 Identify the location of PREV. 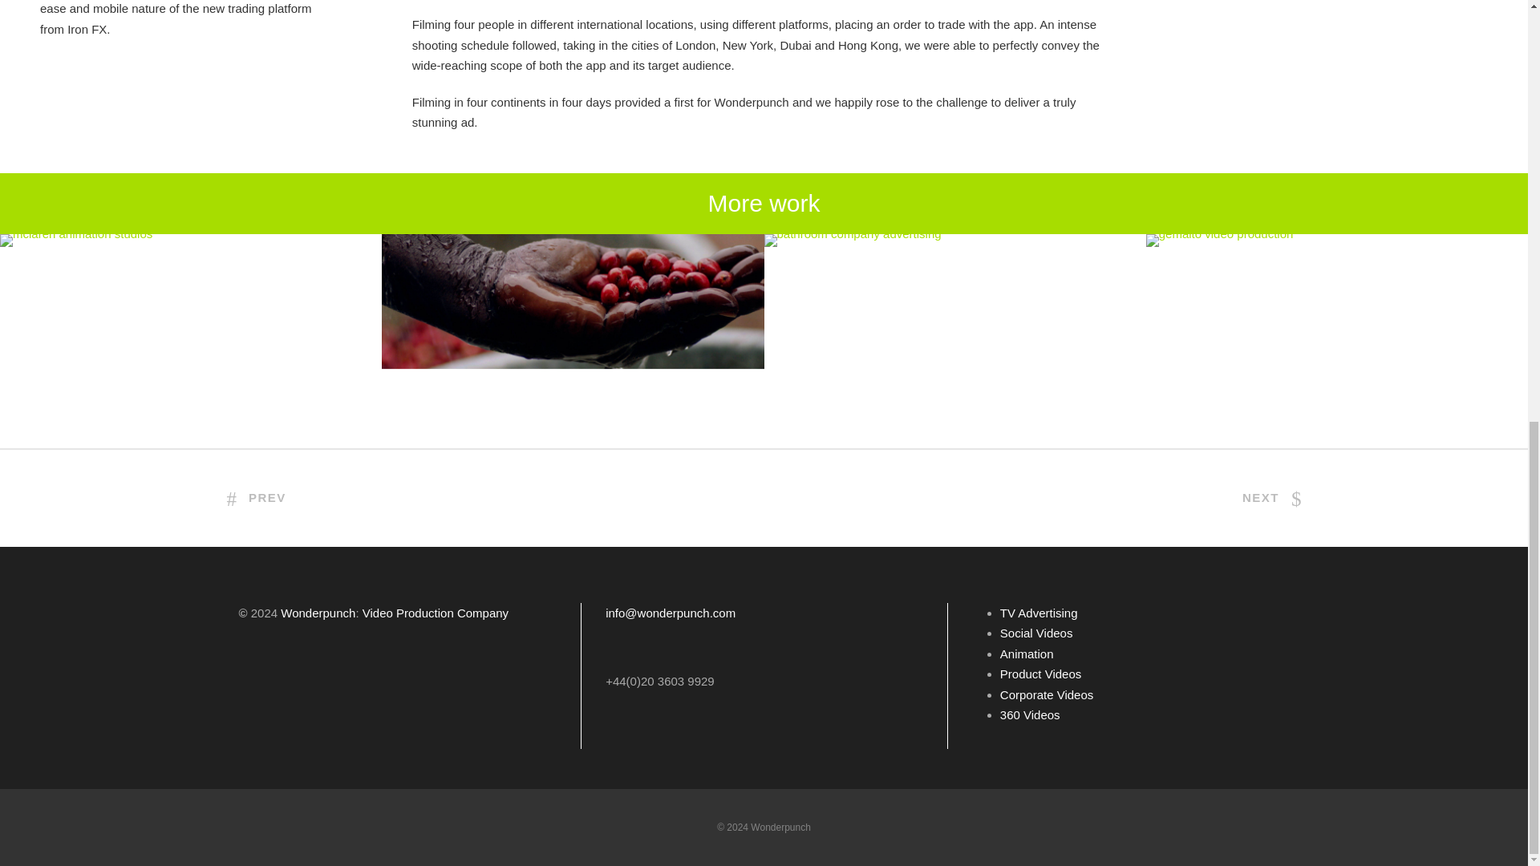
(255, 497).